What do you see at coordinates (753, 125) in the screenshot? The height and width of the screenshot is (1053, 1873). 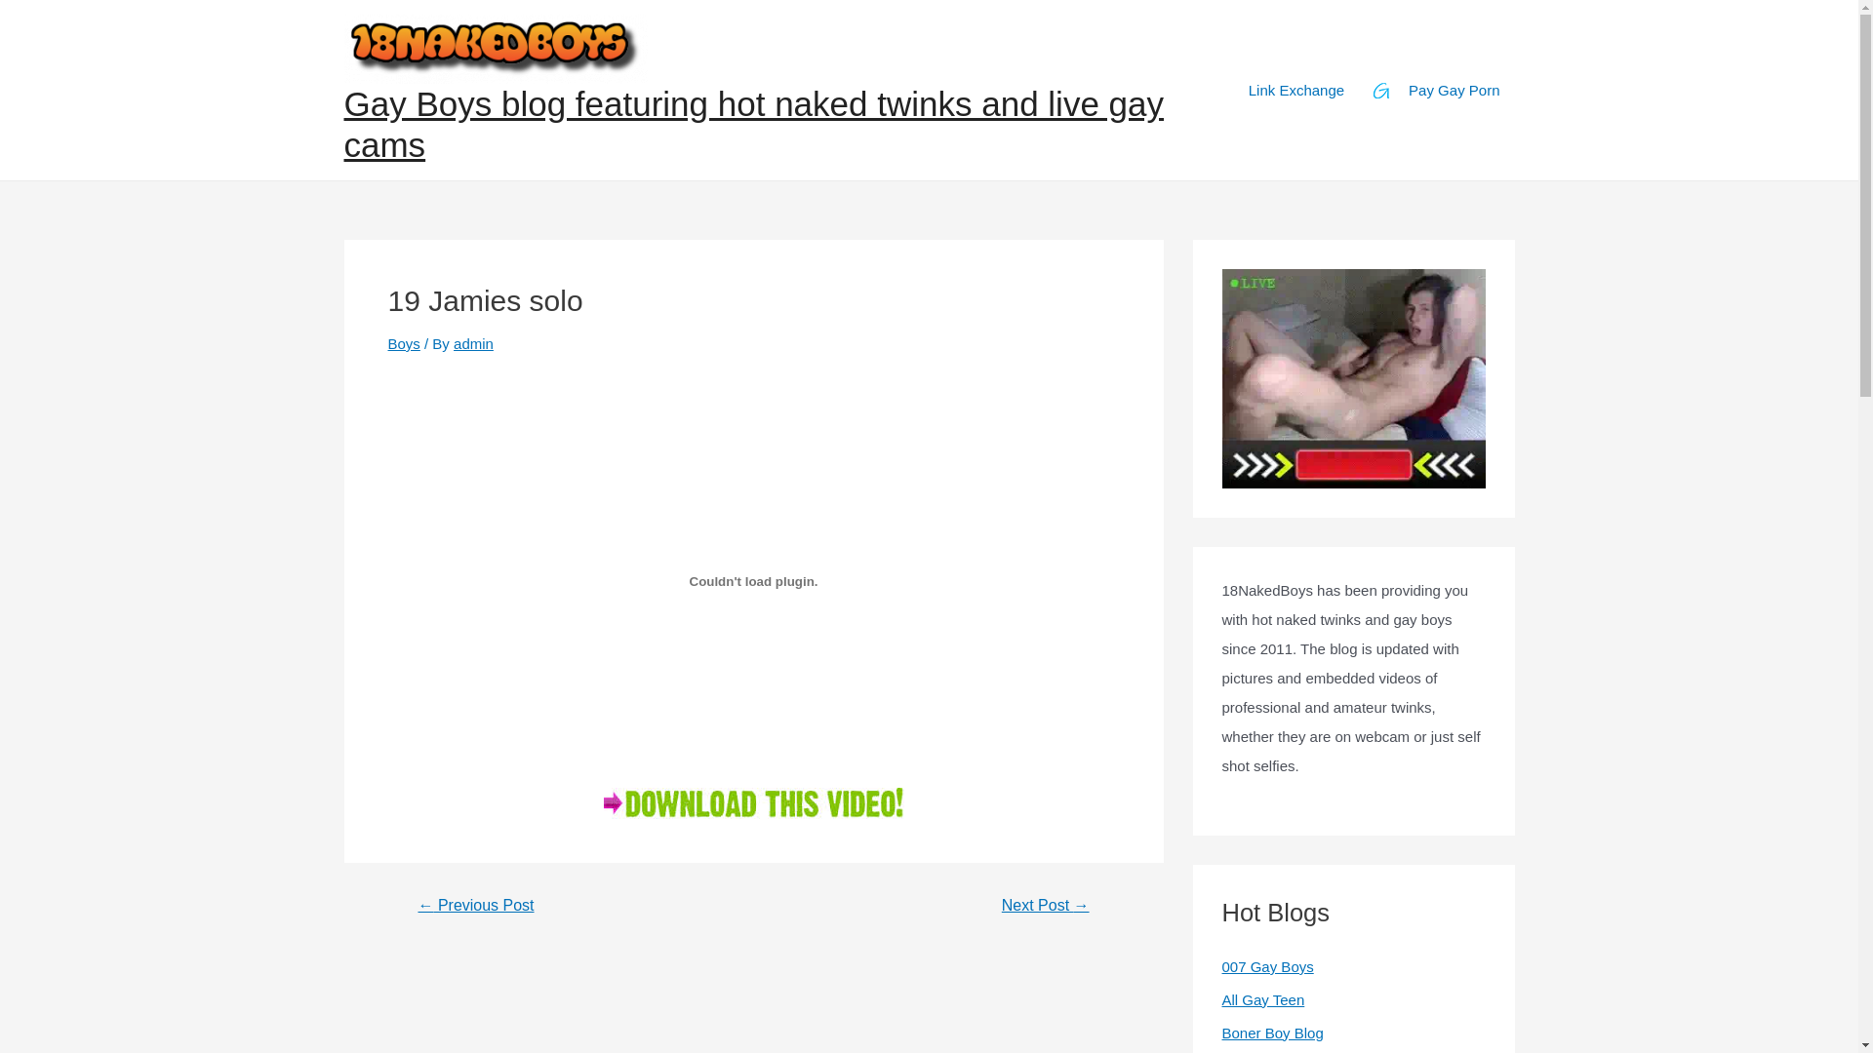 I see `Gay Boys blog featuring hot naked twinks and live gay cams` at bounding box center [753, 125].